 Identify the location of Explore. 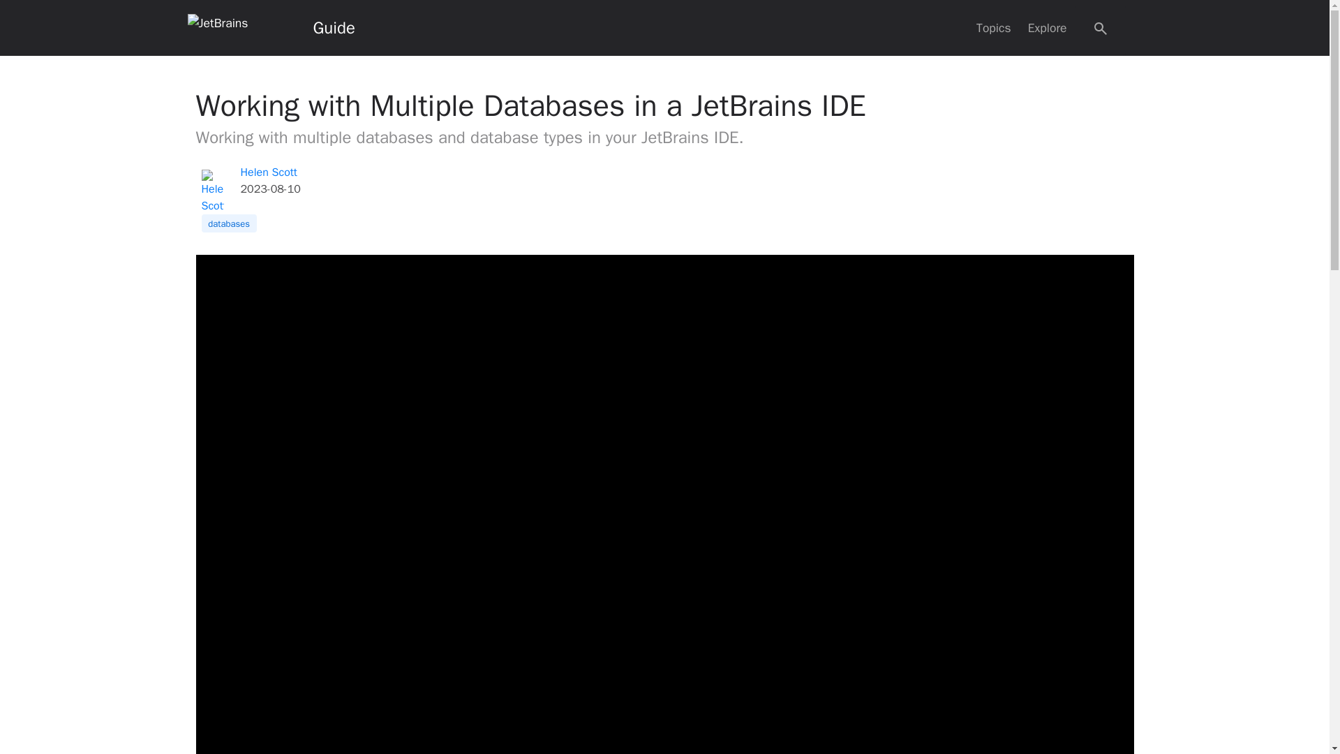
(1048, 28).